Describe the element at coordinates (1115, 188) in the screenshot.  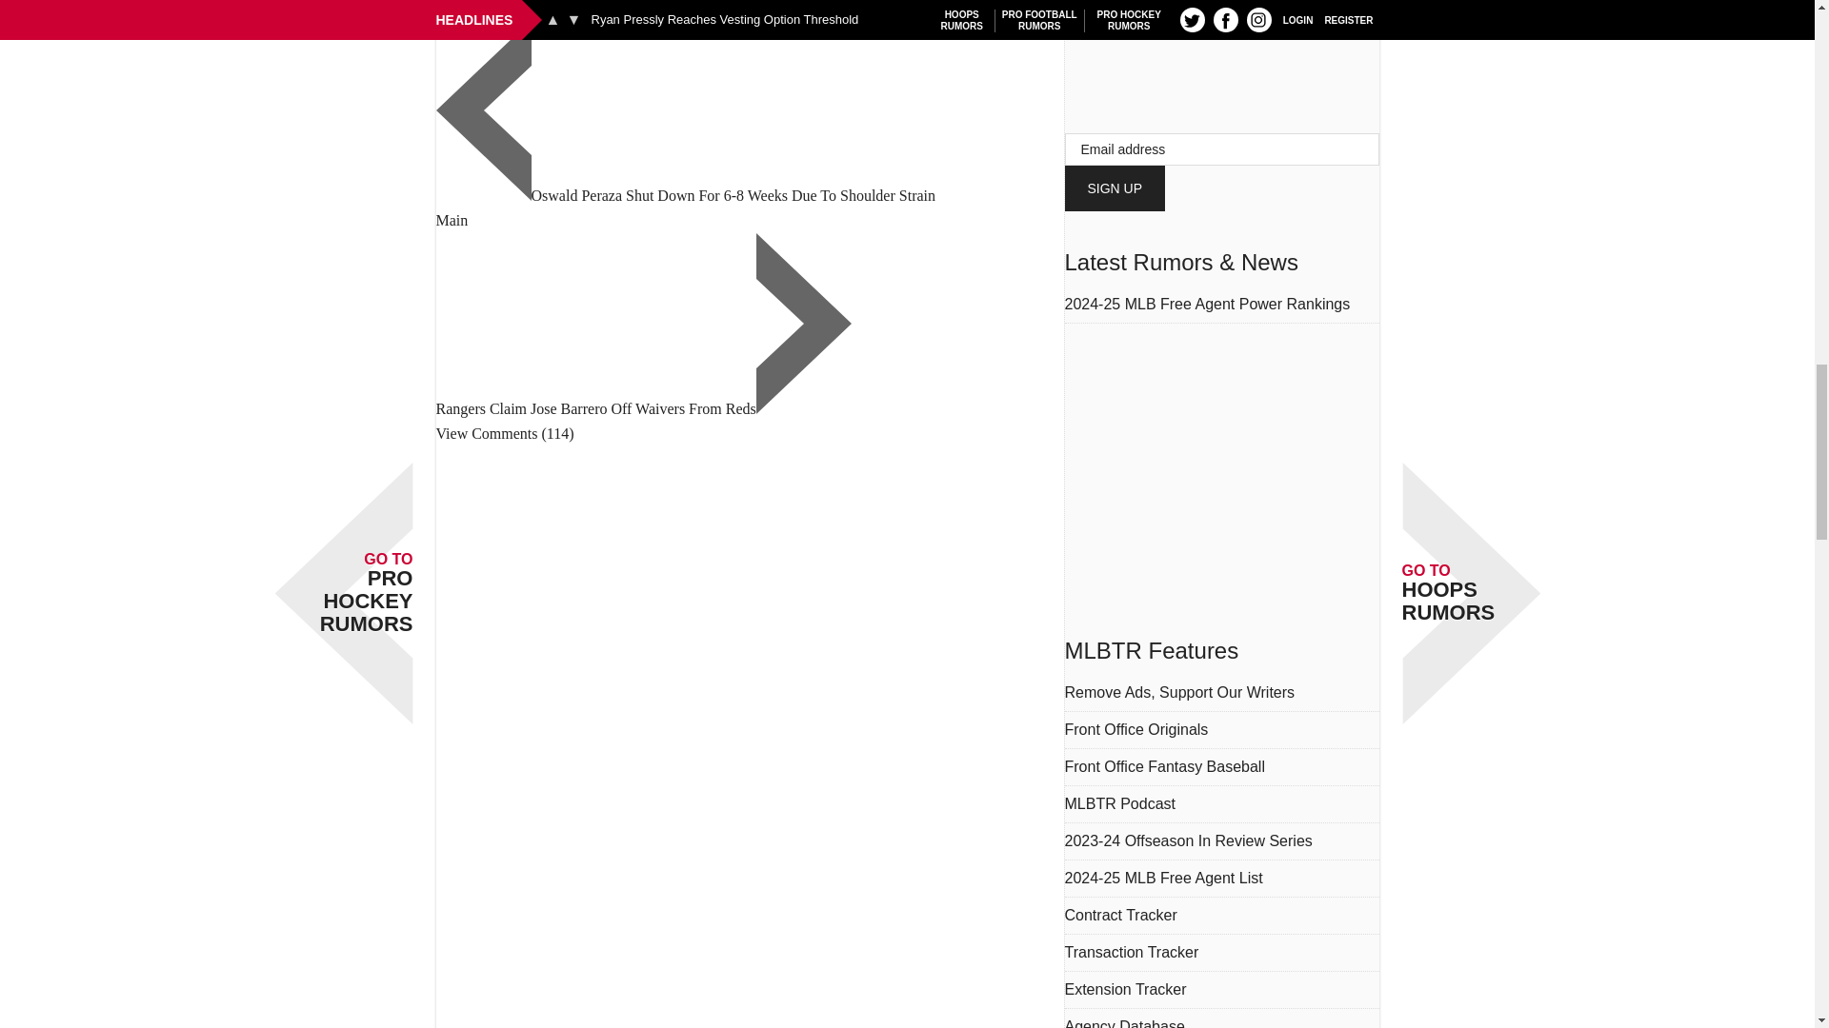
I see `Sign Up` at that location.